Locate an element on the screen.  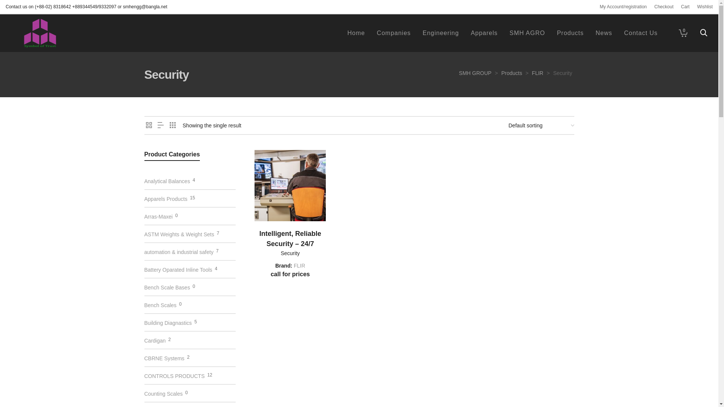
My Account/registration is located at coordinates (624, 7).